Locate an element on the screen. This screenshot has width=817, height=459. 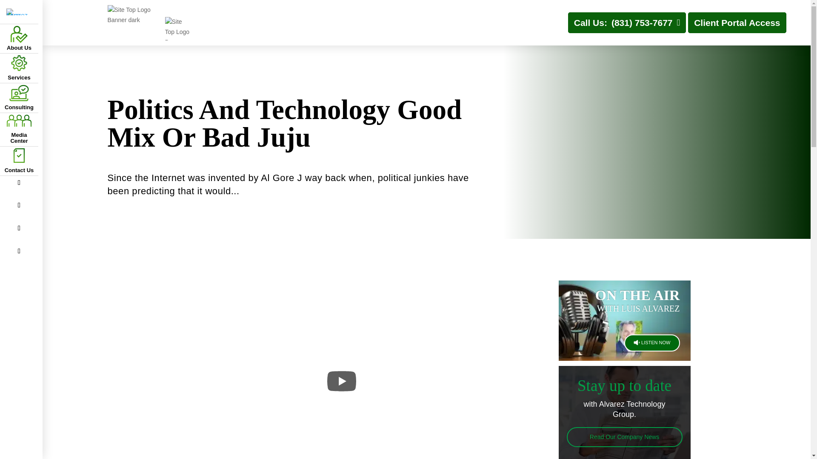
Follow on LinkedIn is located at coordinates (19, 228).